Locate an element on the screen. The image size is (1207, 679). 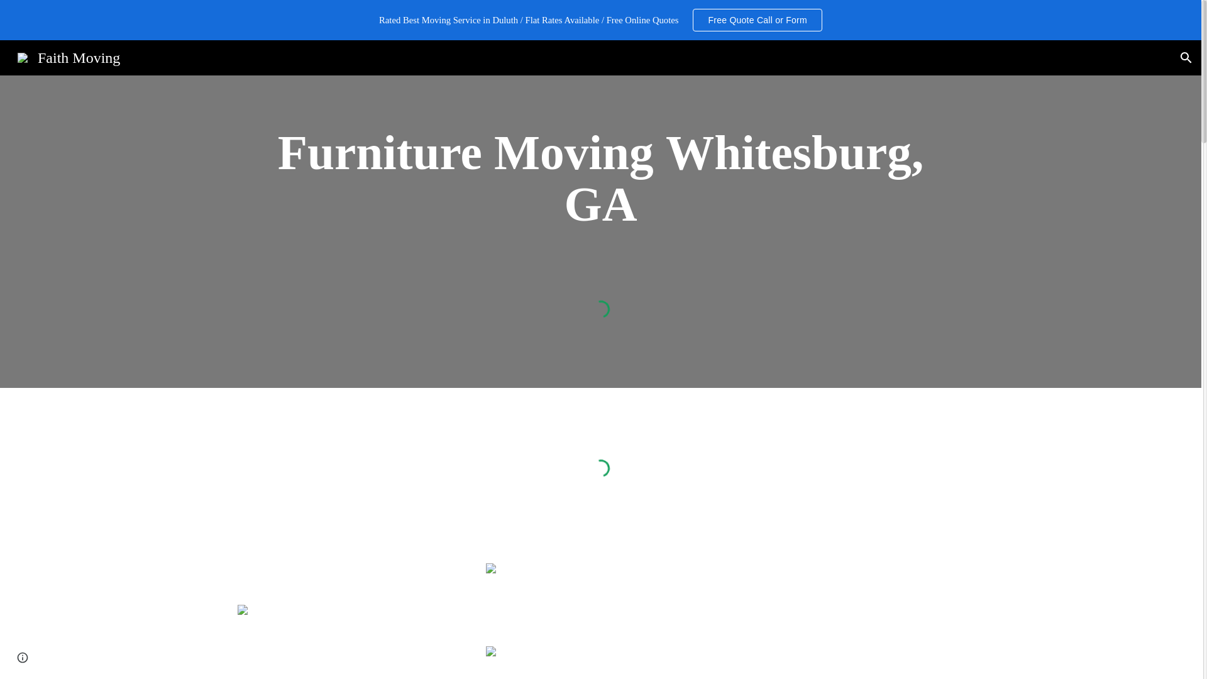
HOME is located at coordinates (632, 55).